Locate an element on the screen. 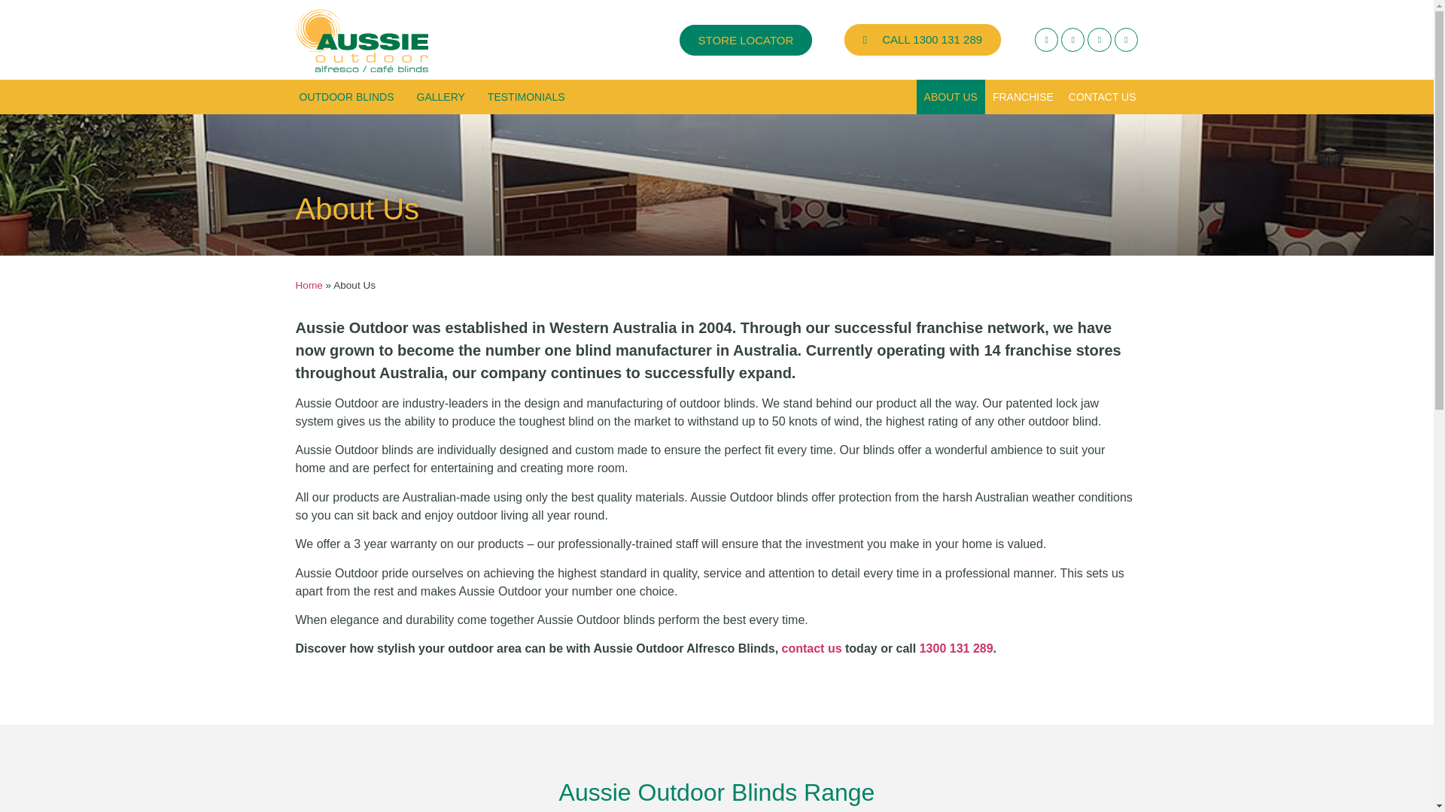  CALL 1300 131 289 is located at coordinates (923, 40).